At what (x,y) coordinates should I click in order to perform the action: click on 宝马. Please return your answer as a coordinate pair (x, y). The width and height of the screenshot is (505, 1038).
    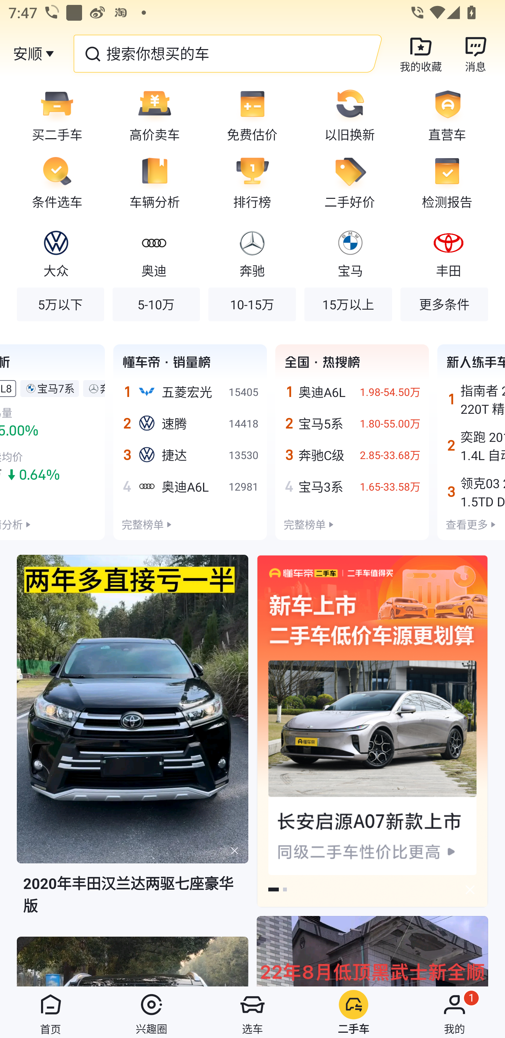
    Looking at the image, I should click on (350, 252).